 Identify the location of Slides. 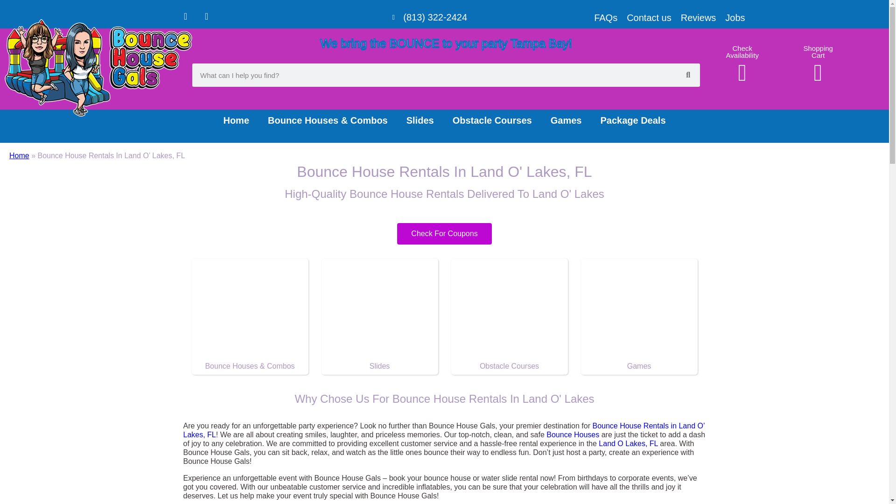
(379, 366).